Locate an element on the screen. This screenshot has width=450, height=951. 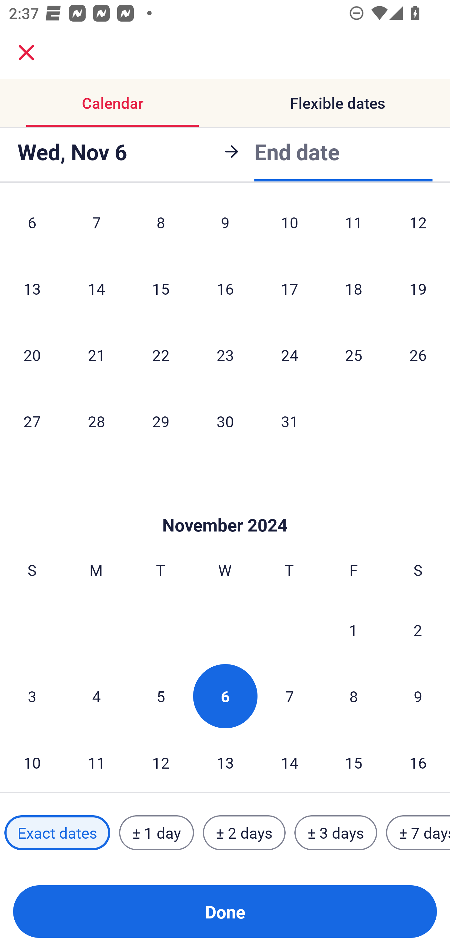
16 Wednesday, October 16, 2024 is located at coordinates (225, 288).